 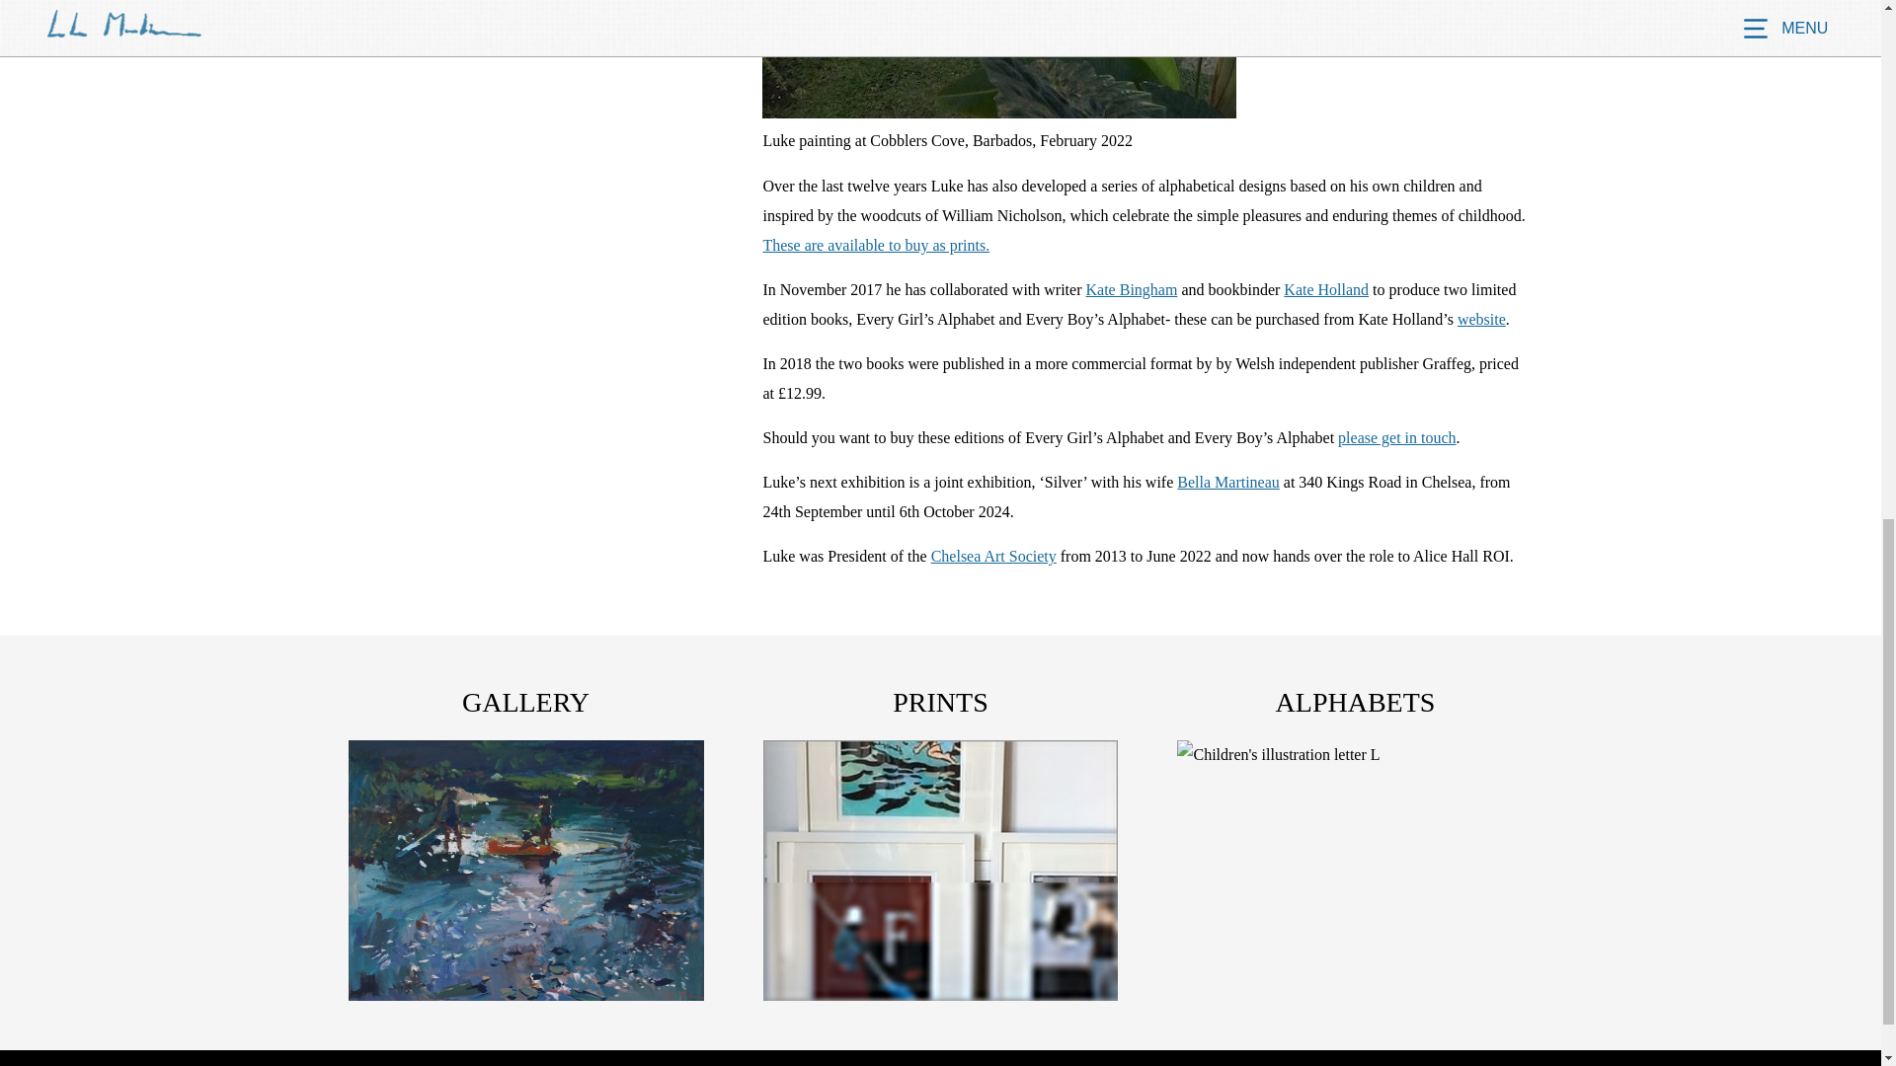 I want to click on Kate Holland, so click(x=1325, y=290).